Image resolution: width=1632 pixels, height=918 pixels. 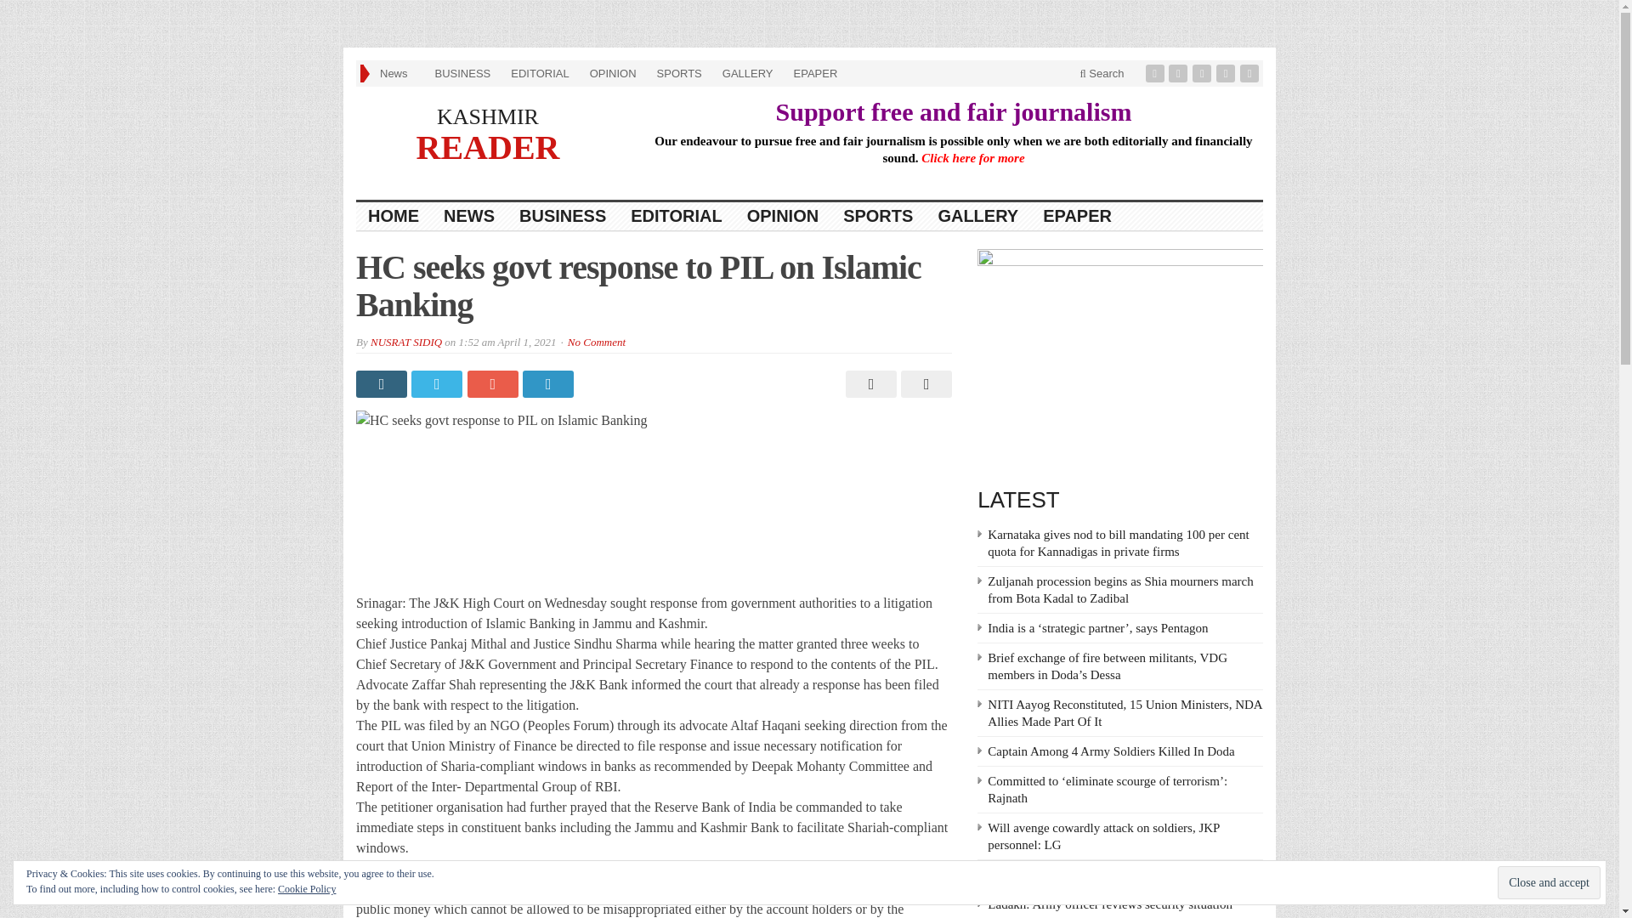 I want to click on EPAPER, so click(x=1078, y=216).